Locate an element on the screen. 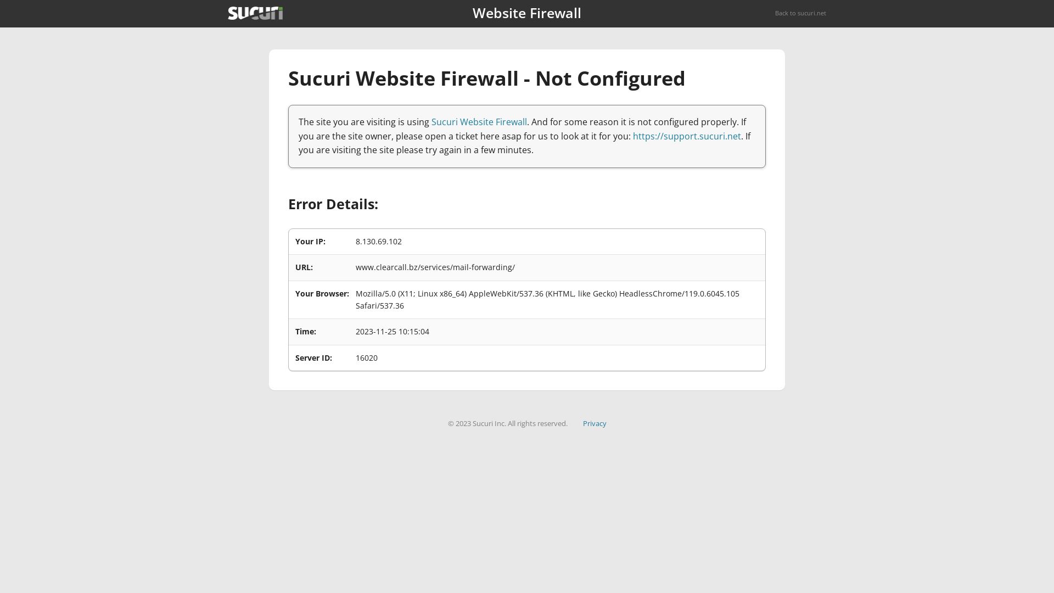 The width and height of the screenshot is (1054, 593). Privacy is located at coordinates (595, 423).